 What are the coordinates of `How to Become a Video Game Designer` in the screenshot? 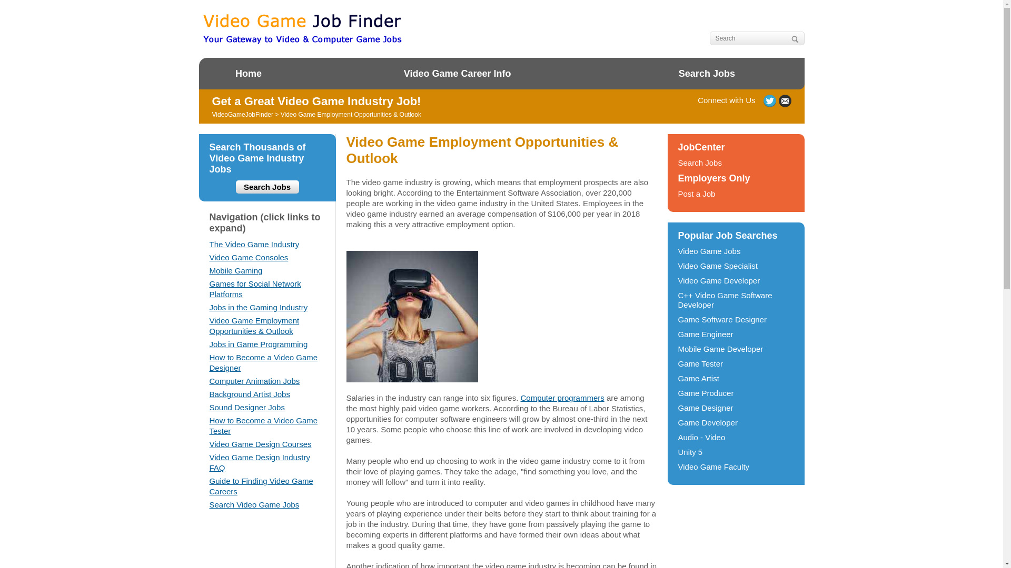 It's located at (263, 362).